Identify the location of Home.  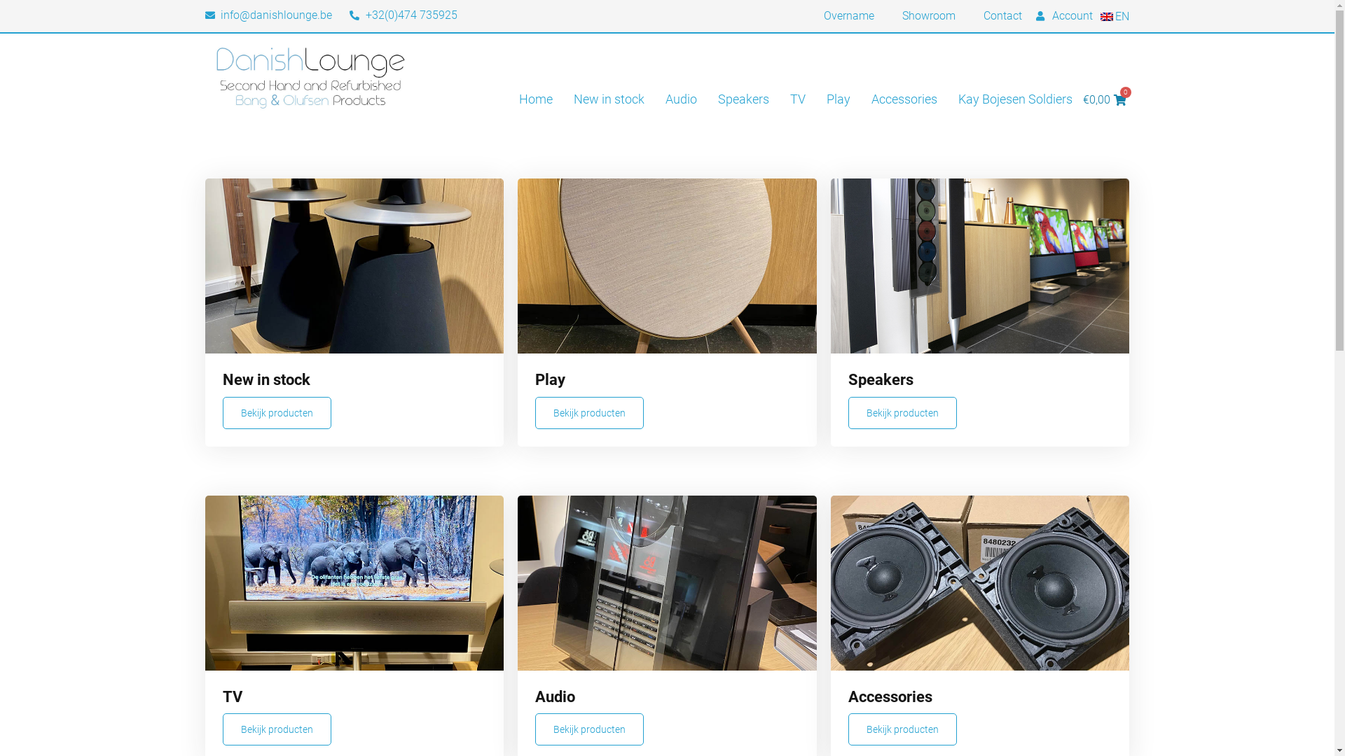
(536, 99).